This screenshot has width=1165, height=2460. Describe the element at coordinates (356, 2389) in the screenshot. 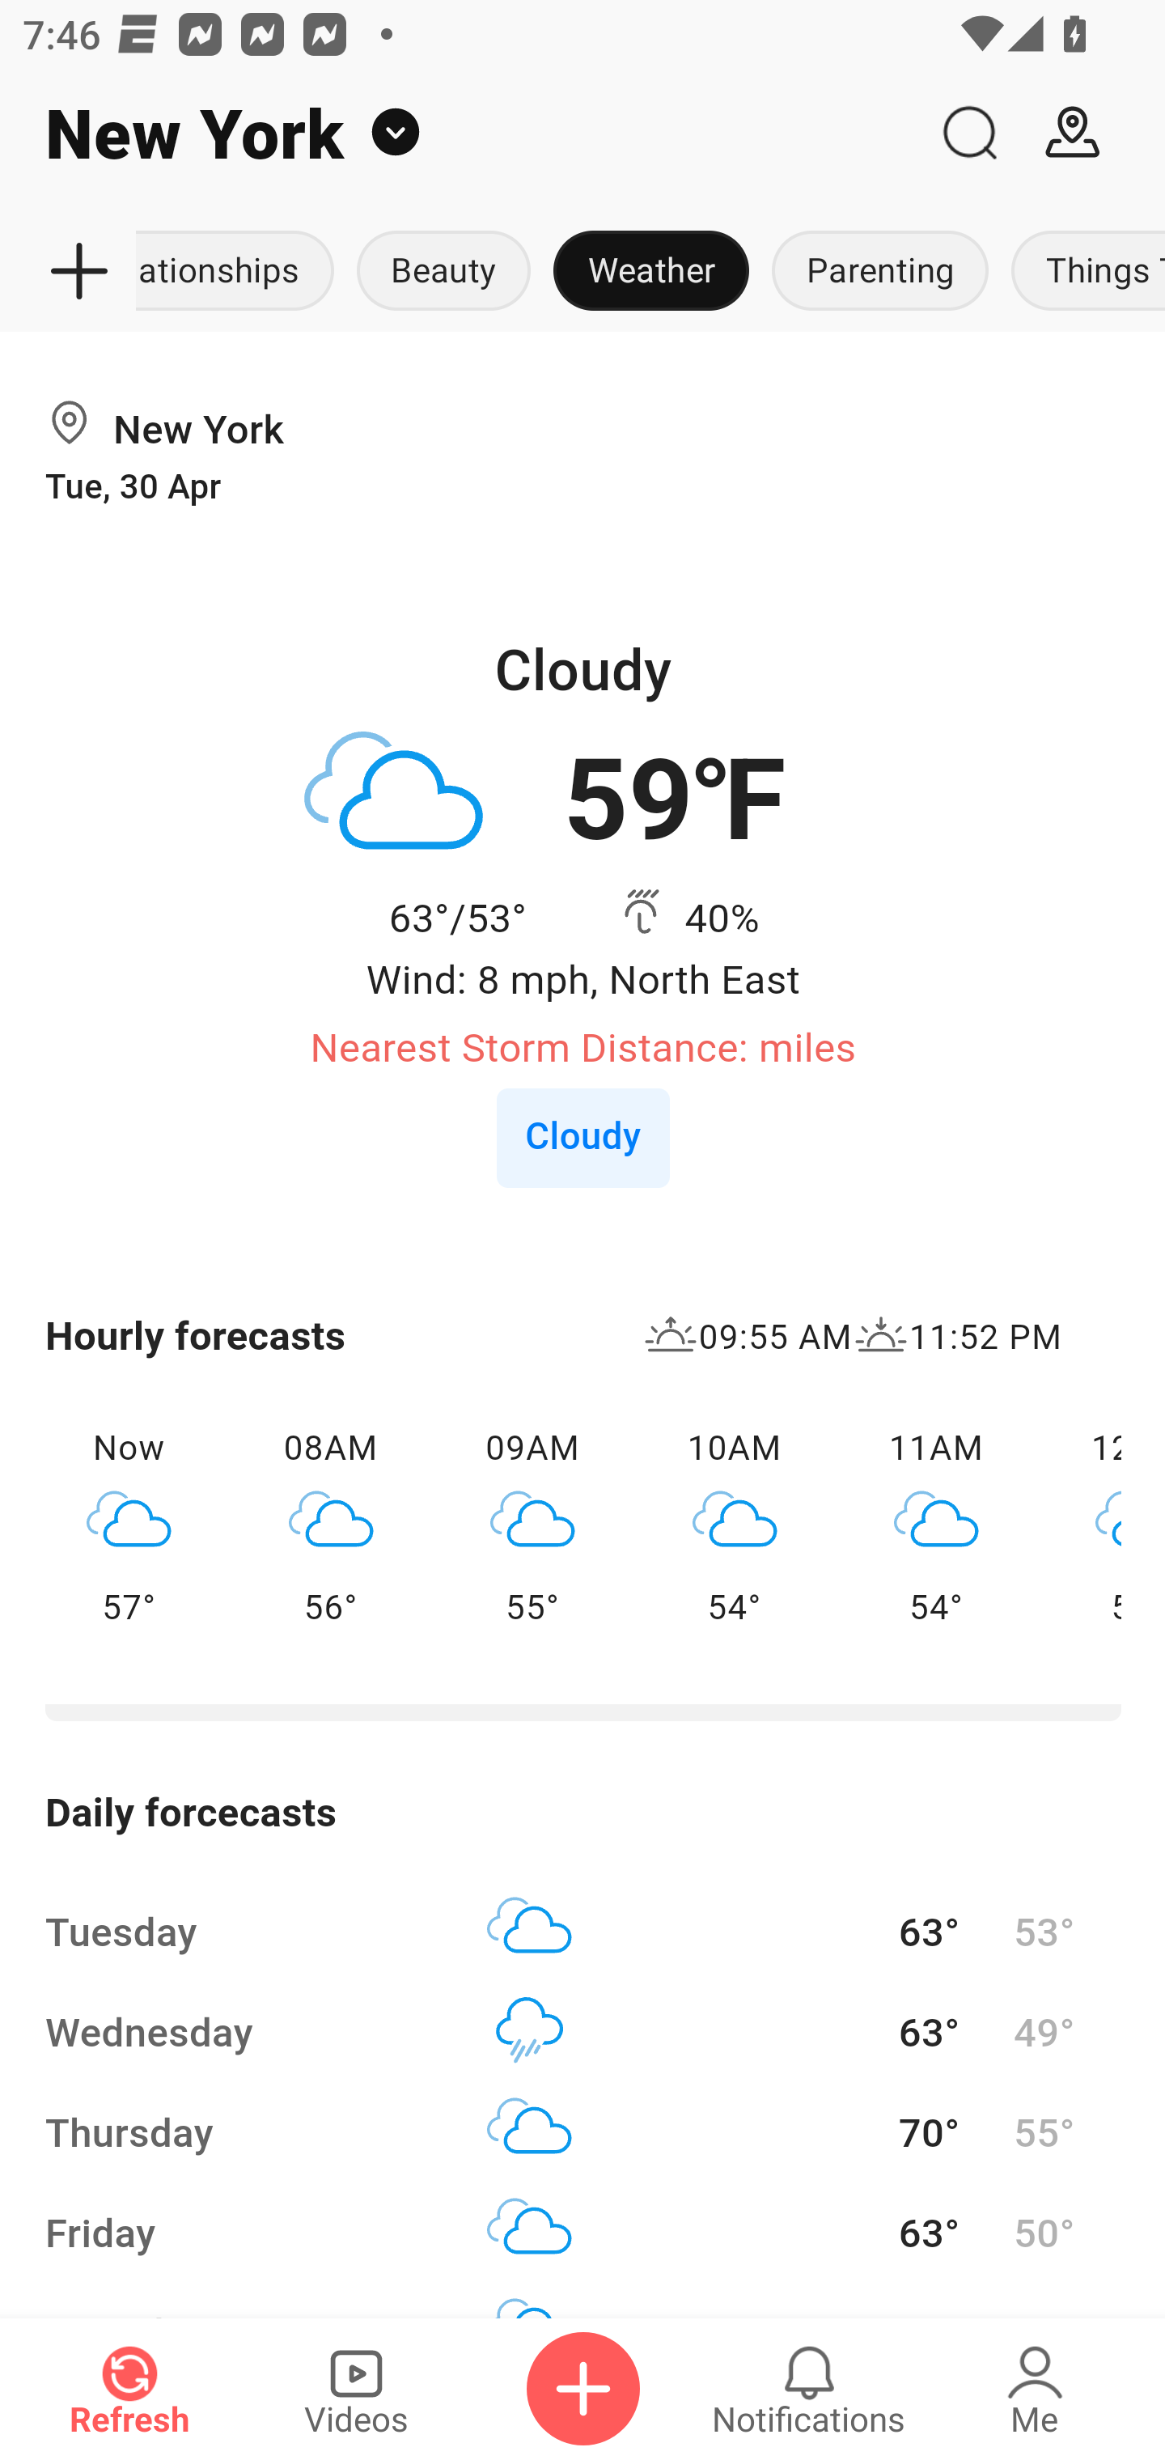

I see `Videos` at that location.